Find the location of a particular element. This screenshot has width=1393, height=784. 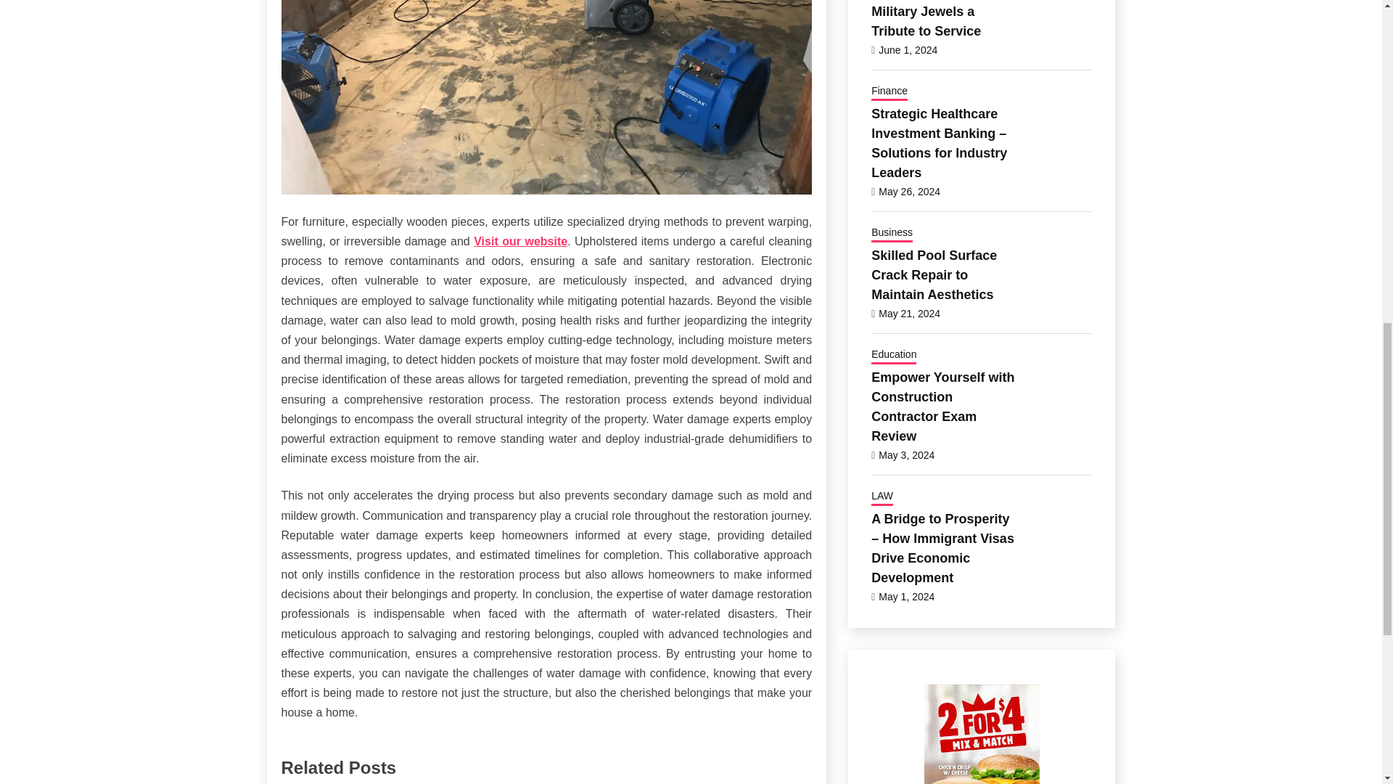

May 26, 2024 is located at coordinates (910, 192).